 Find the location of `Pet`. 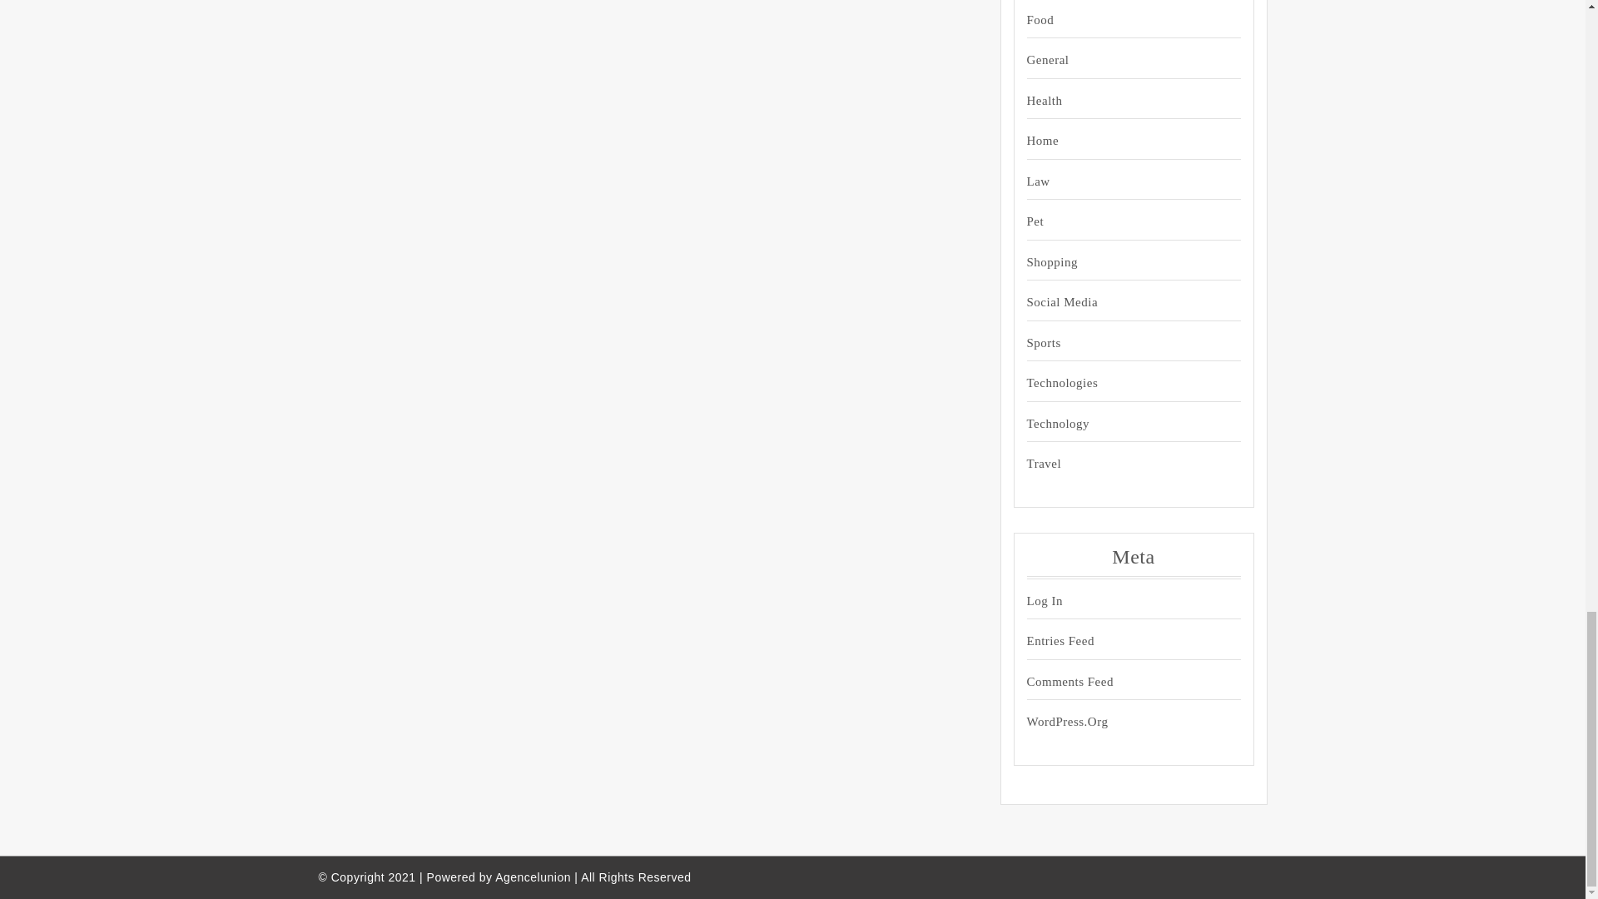

Pet is located at coordinates (1119, 221).